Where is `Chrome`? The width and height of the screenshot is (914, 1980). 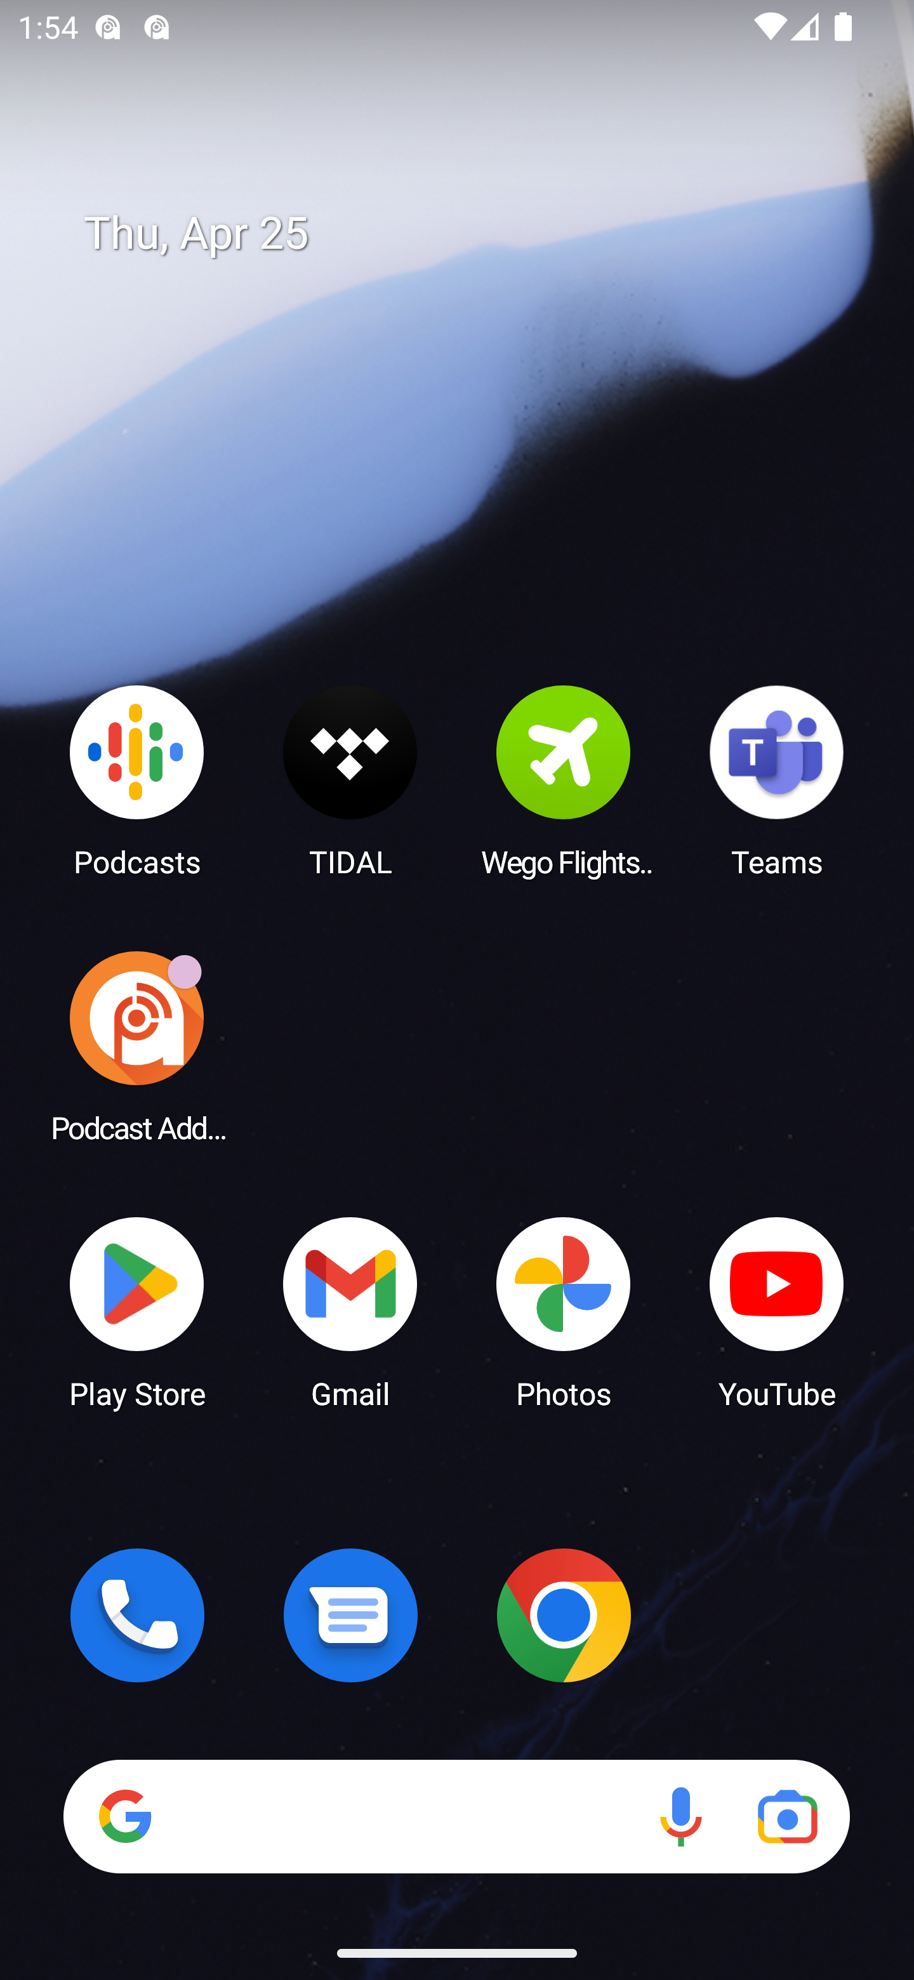
Chrome is located at coordinates (564, 1615).